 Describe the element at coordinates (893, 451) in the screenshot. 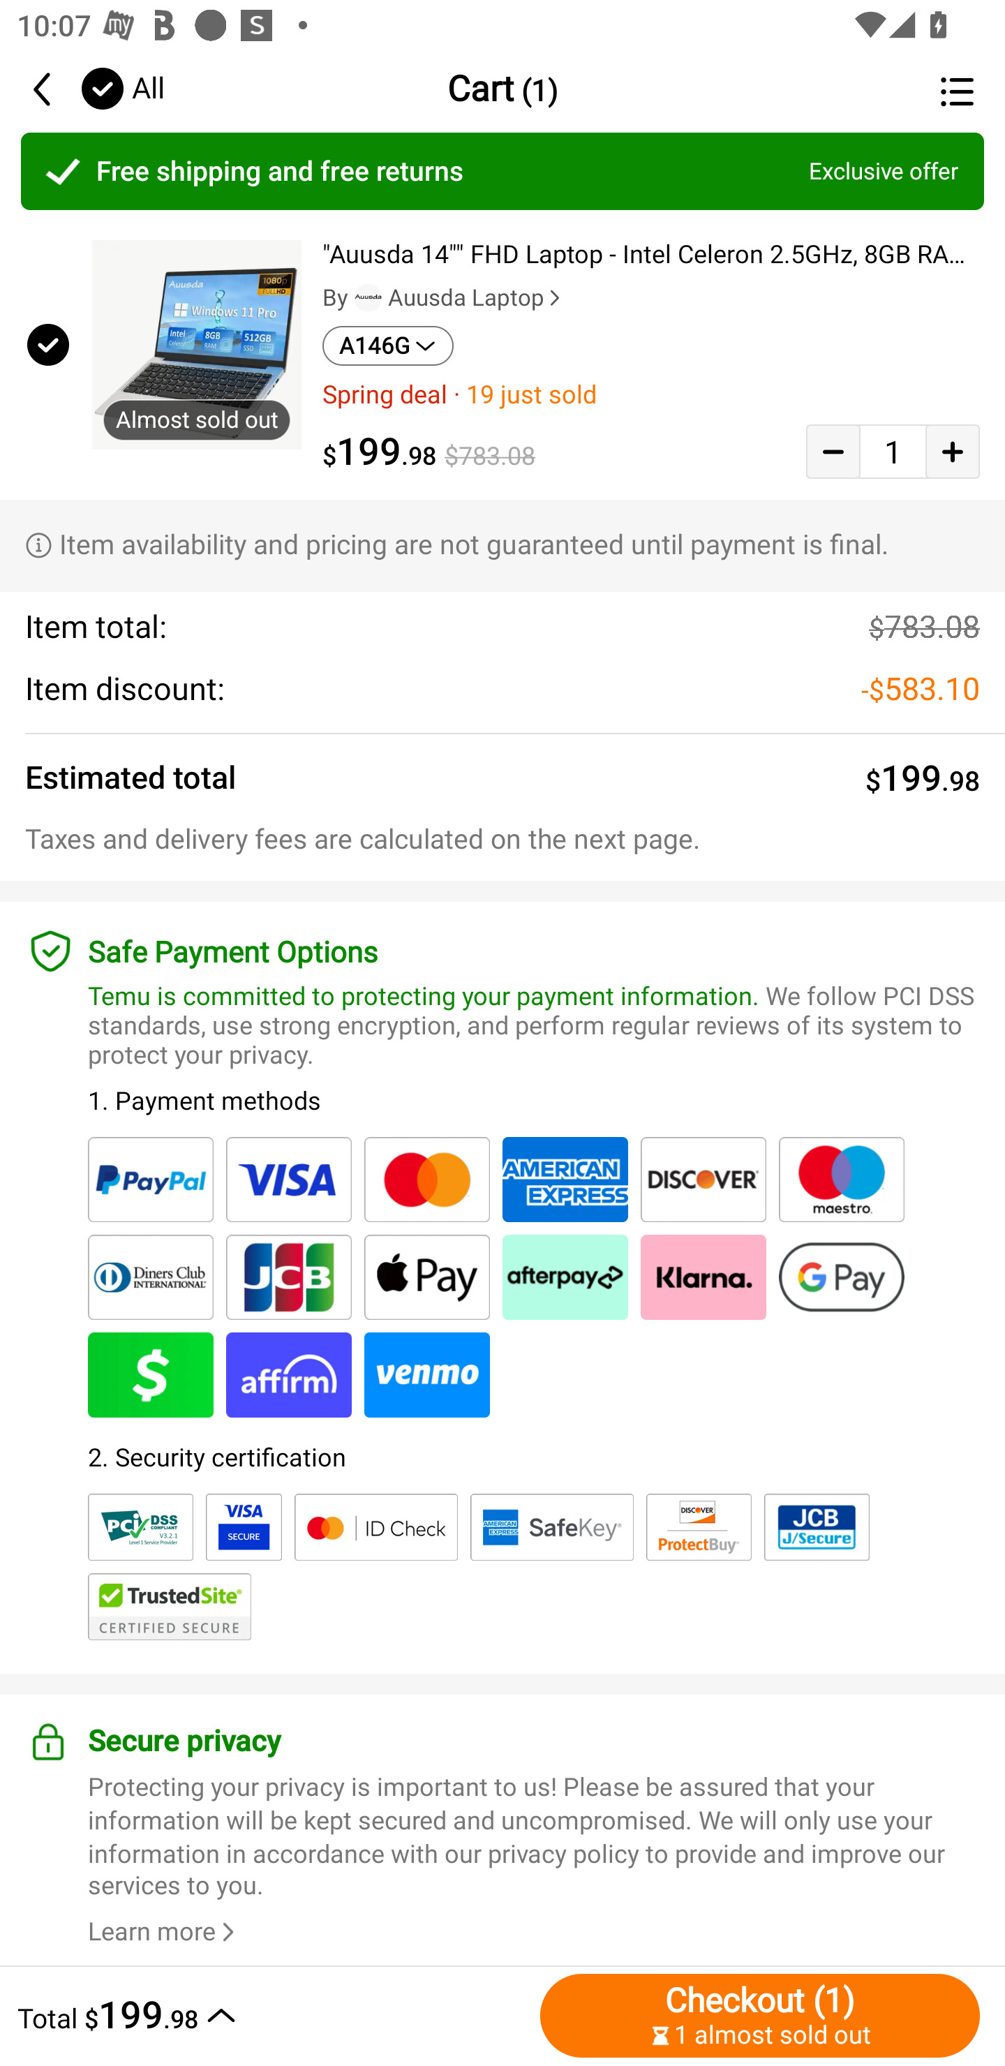

I see `1` at that location.